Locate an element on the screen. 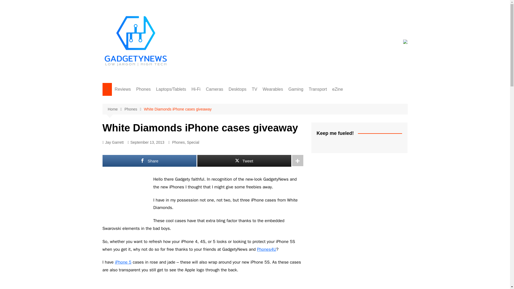 The width and height of the screenshot is (514, 289). Reviews is located at coordinates (123, 89).